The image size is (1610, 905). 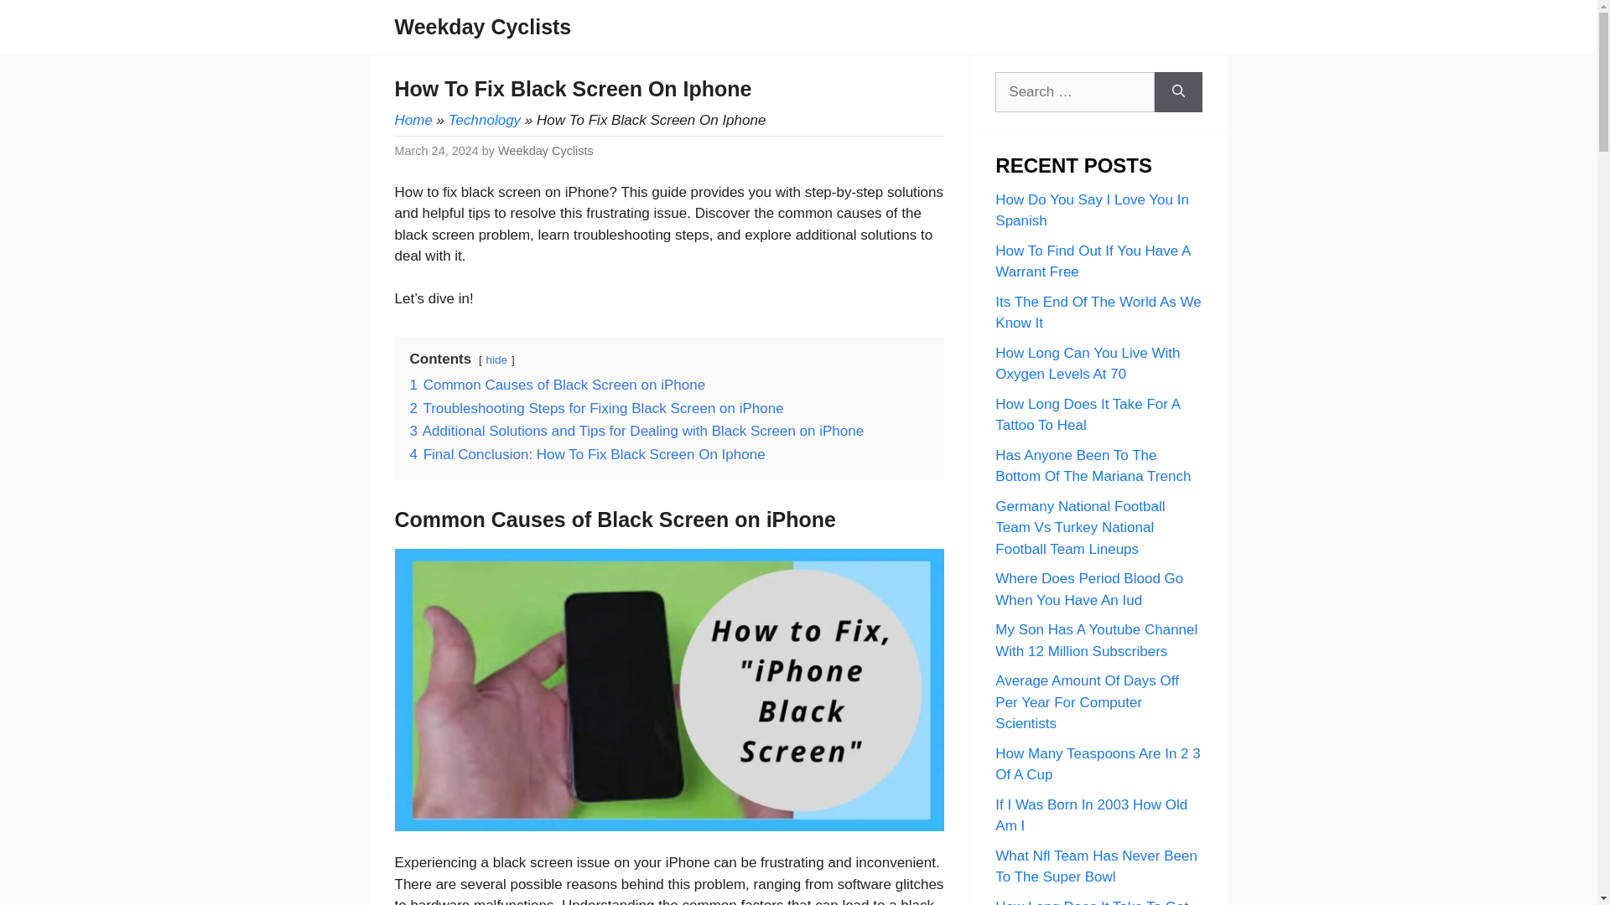 I want to click on Its The End Of The World As We Know It, so click(x=1098, y=312).